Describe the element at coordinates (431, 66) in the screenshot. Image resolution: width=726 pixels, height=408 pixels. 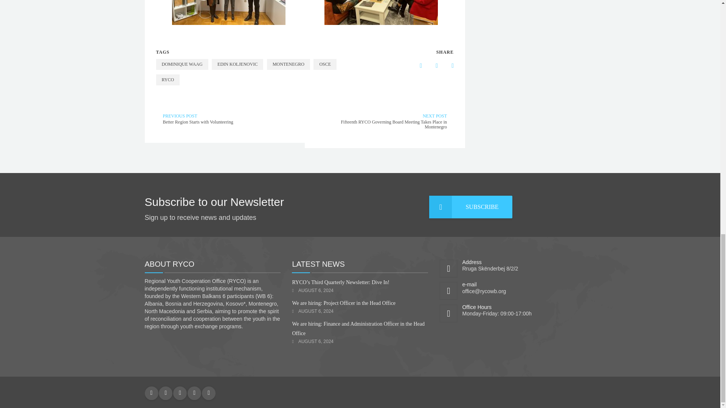
I see `Share on LinkedIn` at that location.